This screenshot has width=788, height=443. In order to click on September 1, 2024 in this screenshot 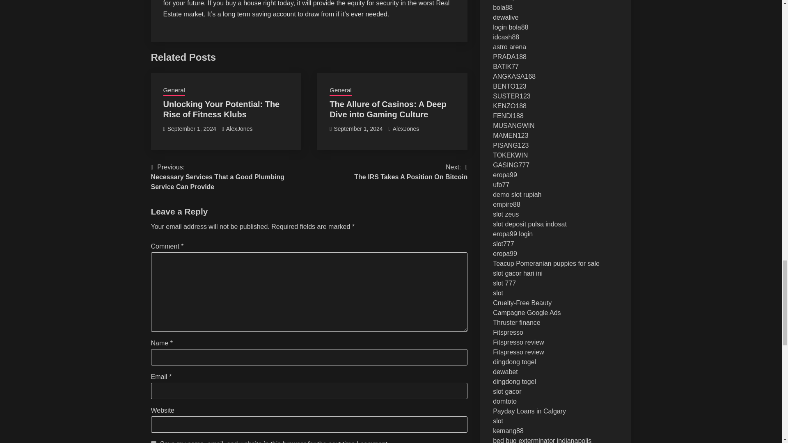, I will do `click(358, 128)`.